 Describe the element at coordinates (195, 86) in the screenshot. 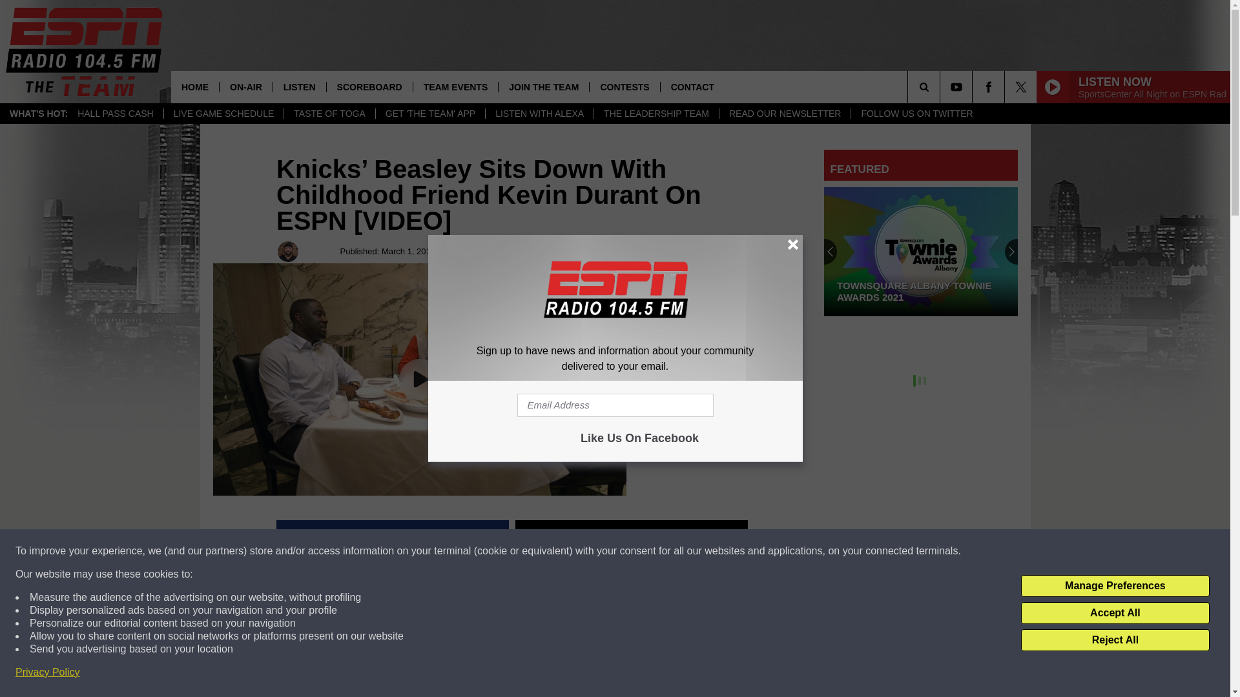

I see `HOME` at that location.